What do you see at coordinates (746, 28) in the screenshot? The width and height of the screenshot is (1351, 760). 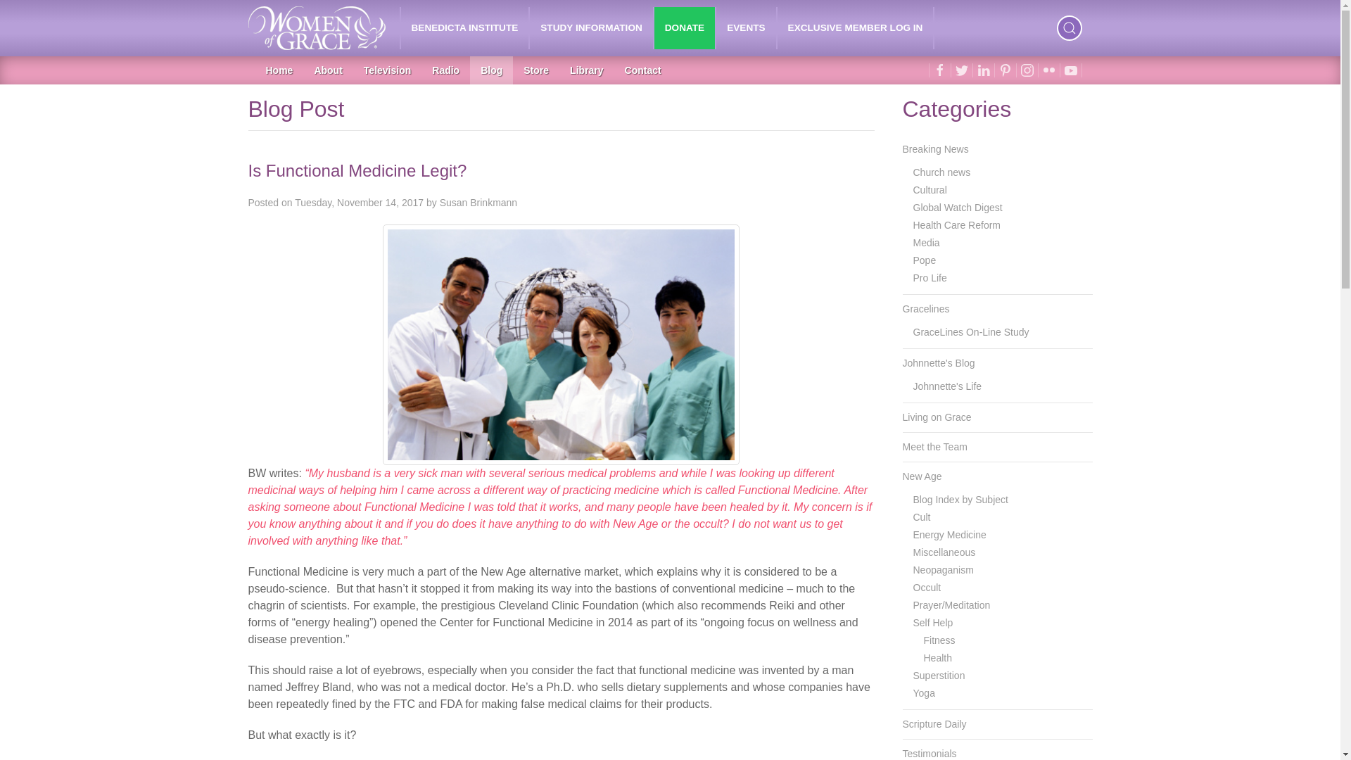 I see `EVENTS` at bounding box center [746, 28].